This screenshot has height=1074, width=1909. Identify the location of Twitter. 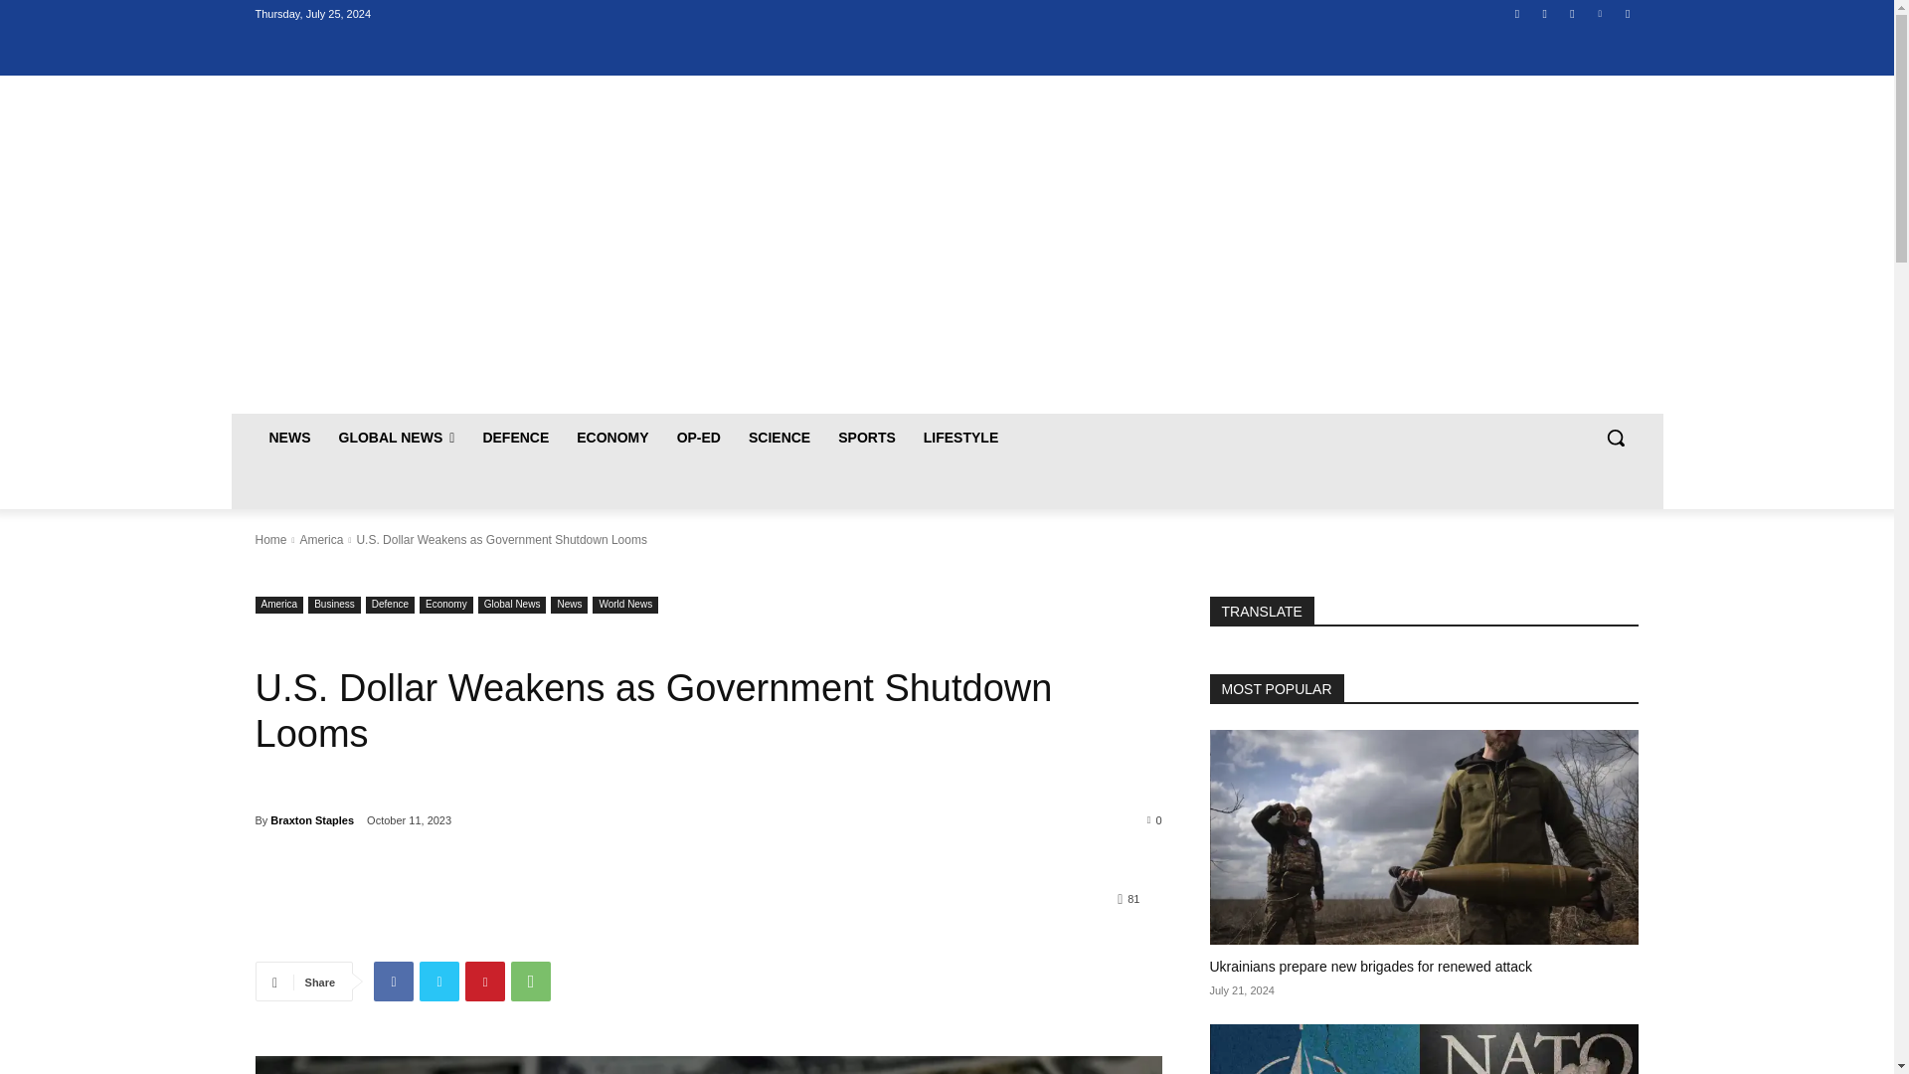
(439, 981).